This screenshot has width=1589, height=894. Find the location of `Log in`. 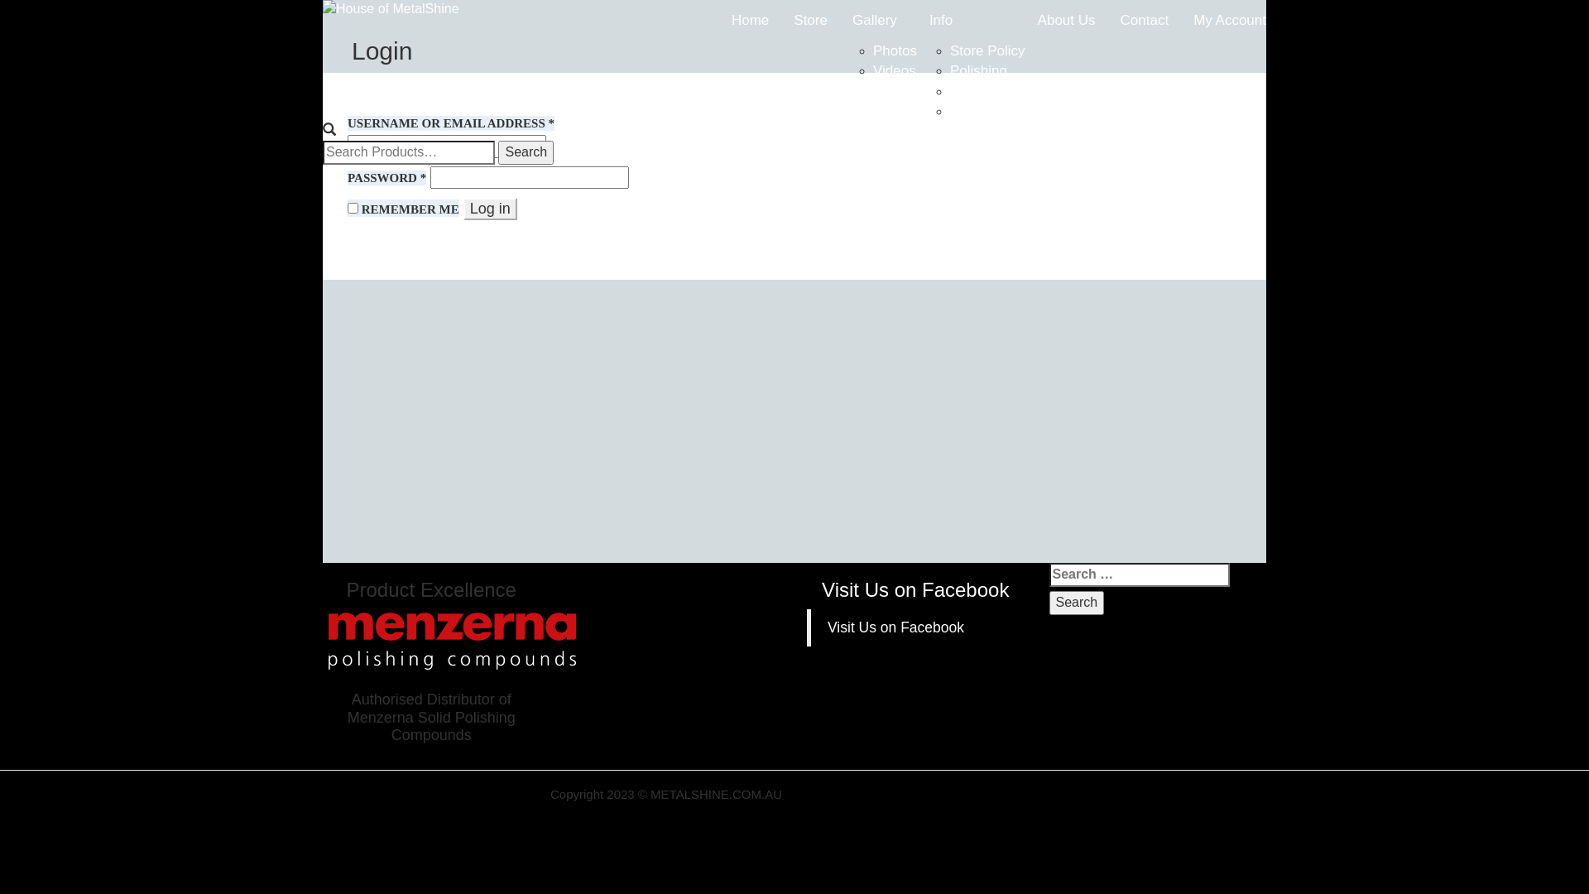

Log in is located at coordinates (490, 209).